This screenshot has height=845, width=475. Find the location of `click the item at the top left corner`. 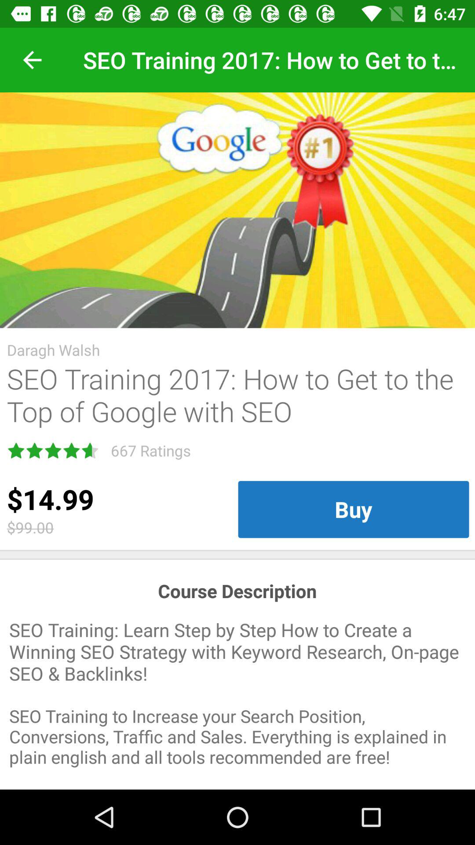

click the item at the top left corner is located at coordinates (32, 60).